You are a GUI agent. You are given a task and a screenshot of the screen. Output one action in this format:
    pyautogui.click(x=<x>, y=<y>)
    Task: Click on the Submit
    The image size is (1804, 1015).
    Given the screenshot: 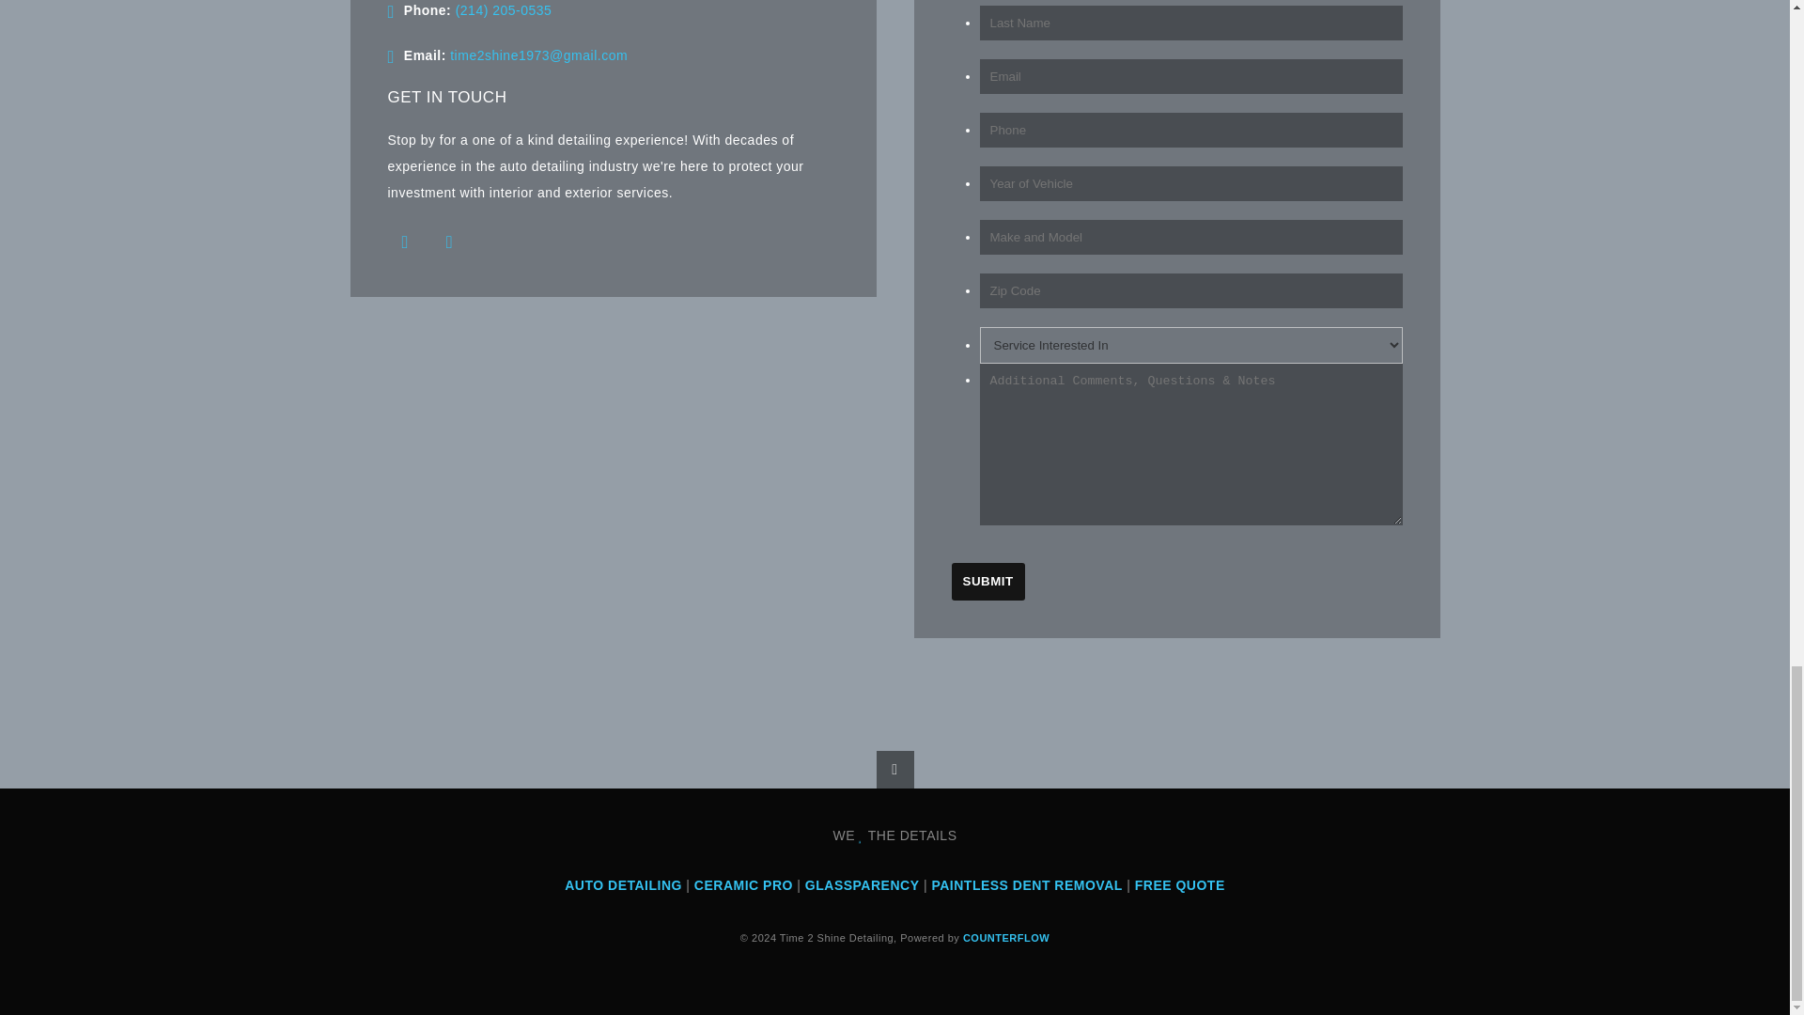 What is the action you would take?
    pyautogui.click(x=987, y=582)
    